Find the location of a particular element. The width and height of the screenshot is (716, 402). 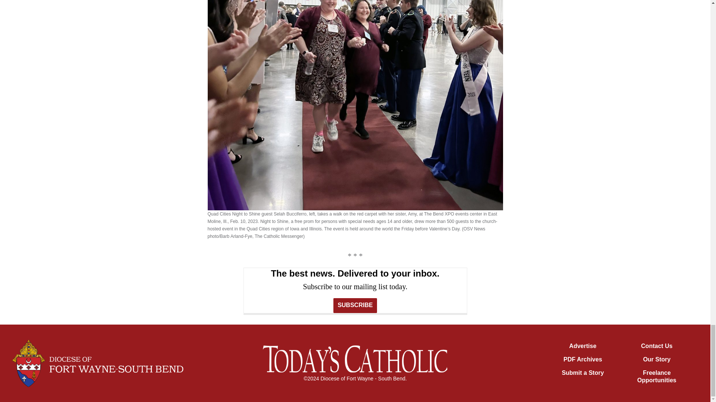

SUBSCRIBE is located at coordinates (355, 306).